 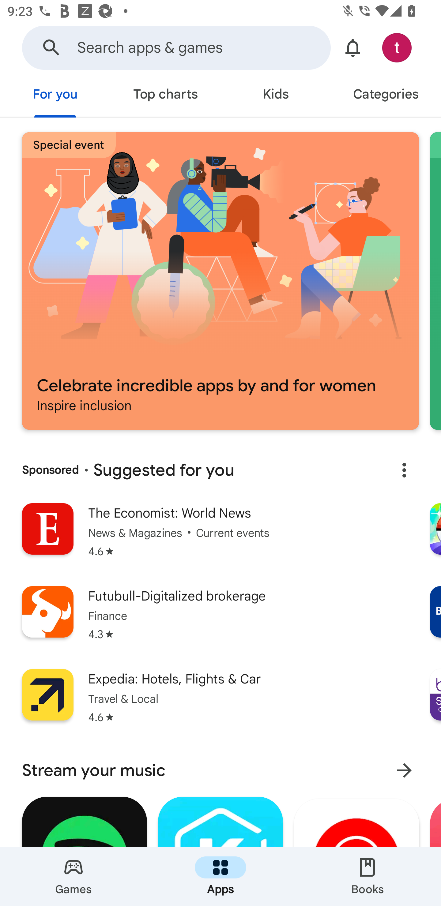 I want to click on About this ad, so click(x=404, y=470).